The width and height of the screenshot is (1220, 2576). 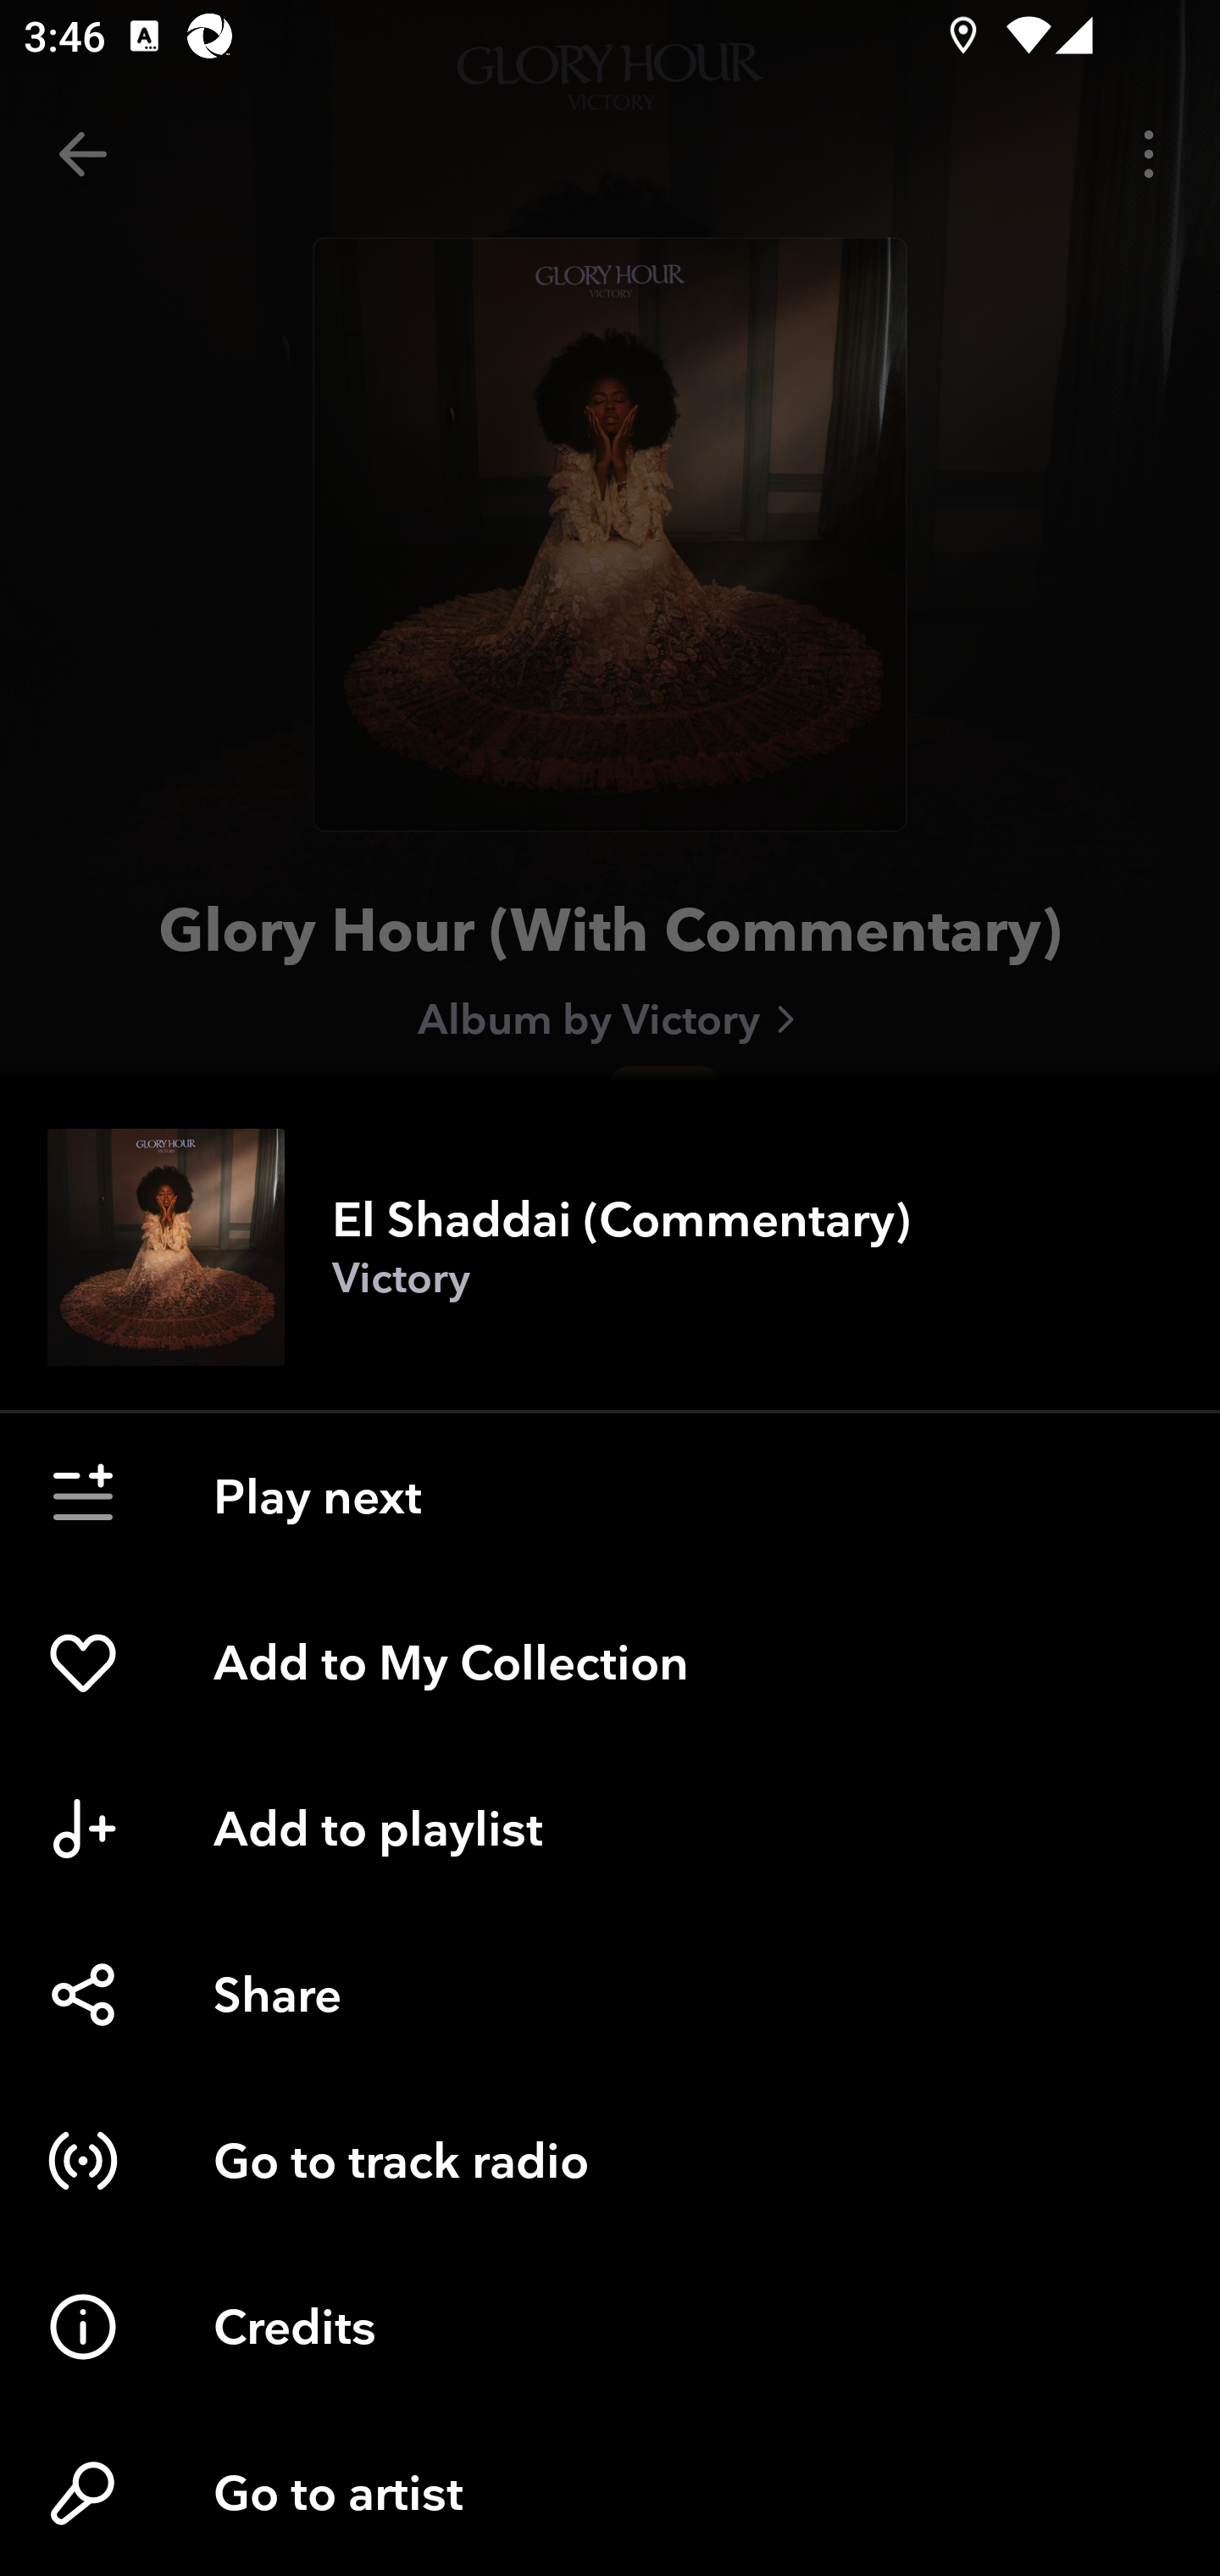 What do you see at coordinates (610, 1663) in the screenshot?
I see `Add to My Collection` at bounding box center [610, 1663].